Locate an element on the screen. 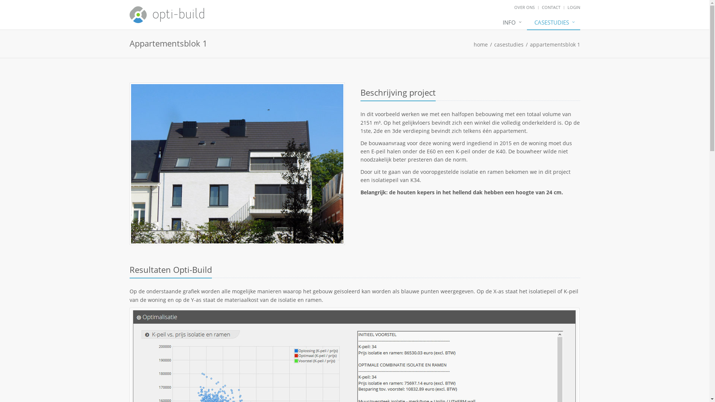 Image resolution: width=715 pixels, height=402 pixels. INFO is located at coordinates (511, 23).